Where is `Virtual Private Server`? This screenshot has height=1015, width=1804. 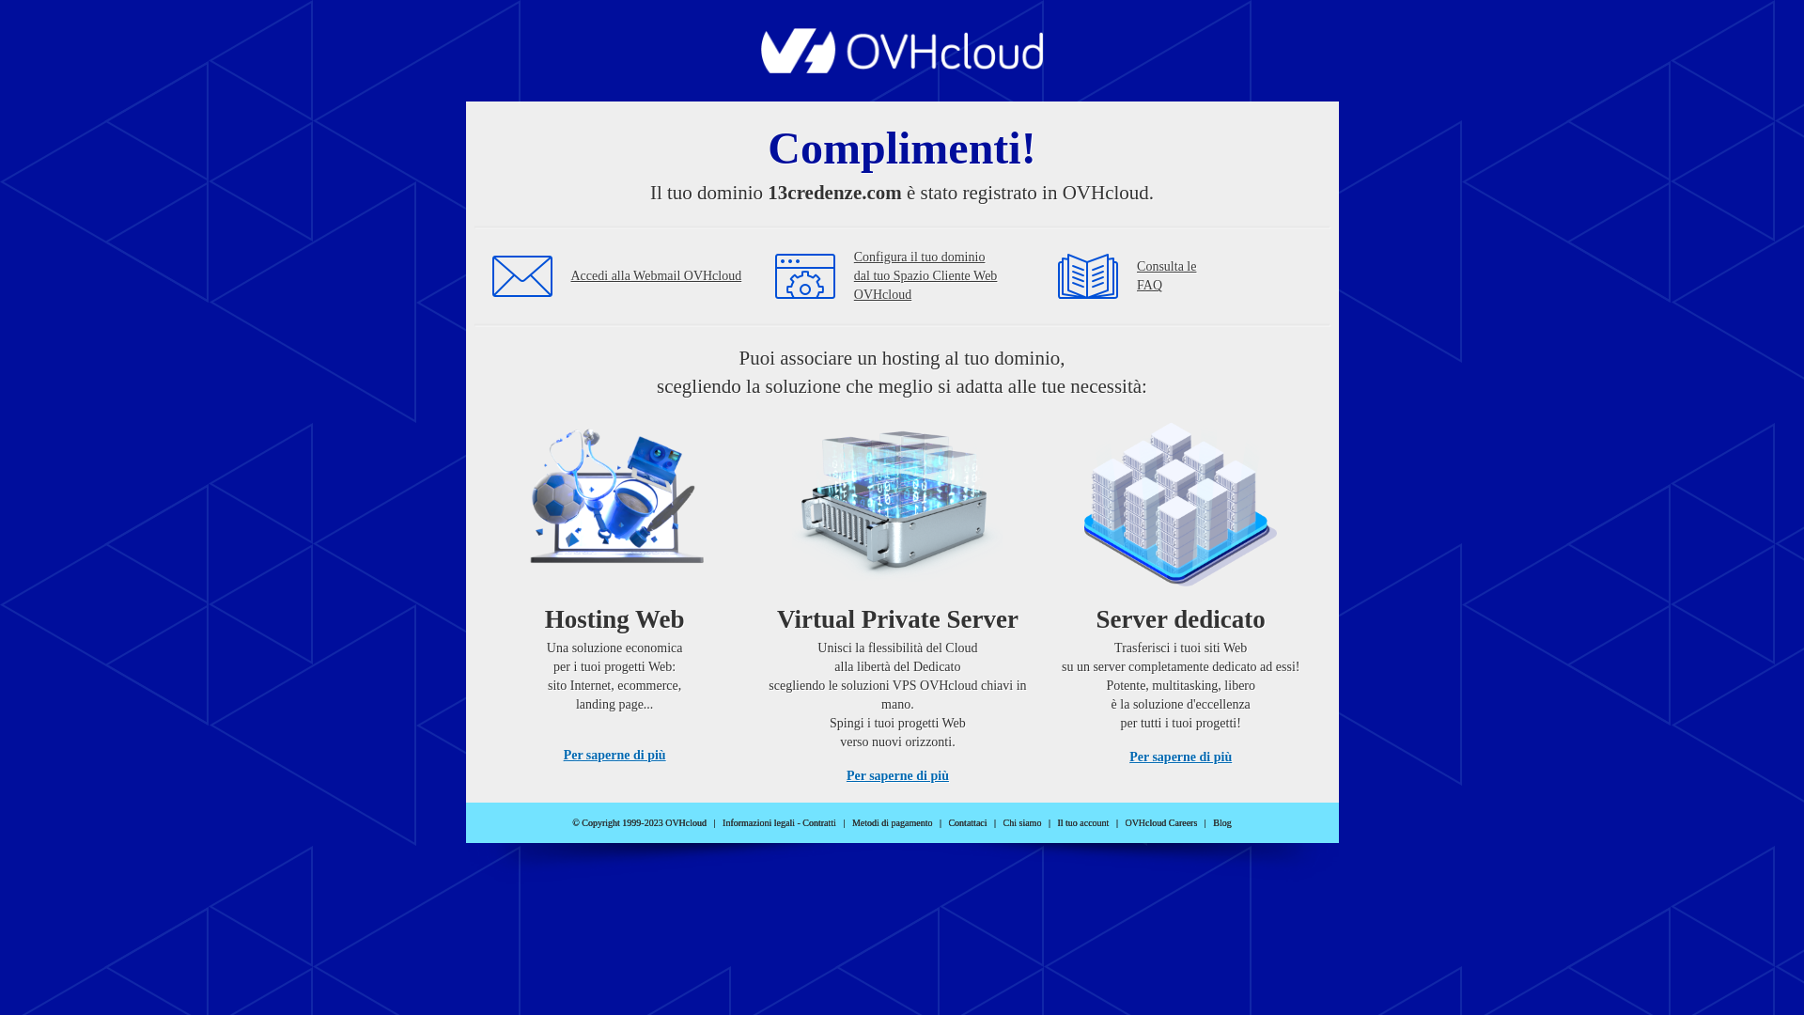
Virtual Private Server is located at coordinates (897, 507).